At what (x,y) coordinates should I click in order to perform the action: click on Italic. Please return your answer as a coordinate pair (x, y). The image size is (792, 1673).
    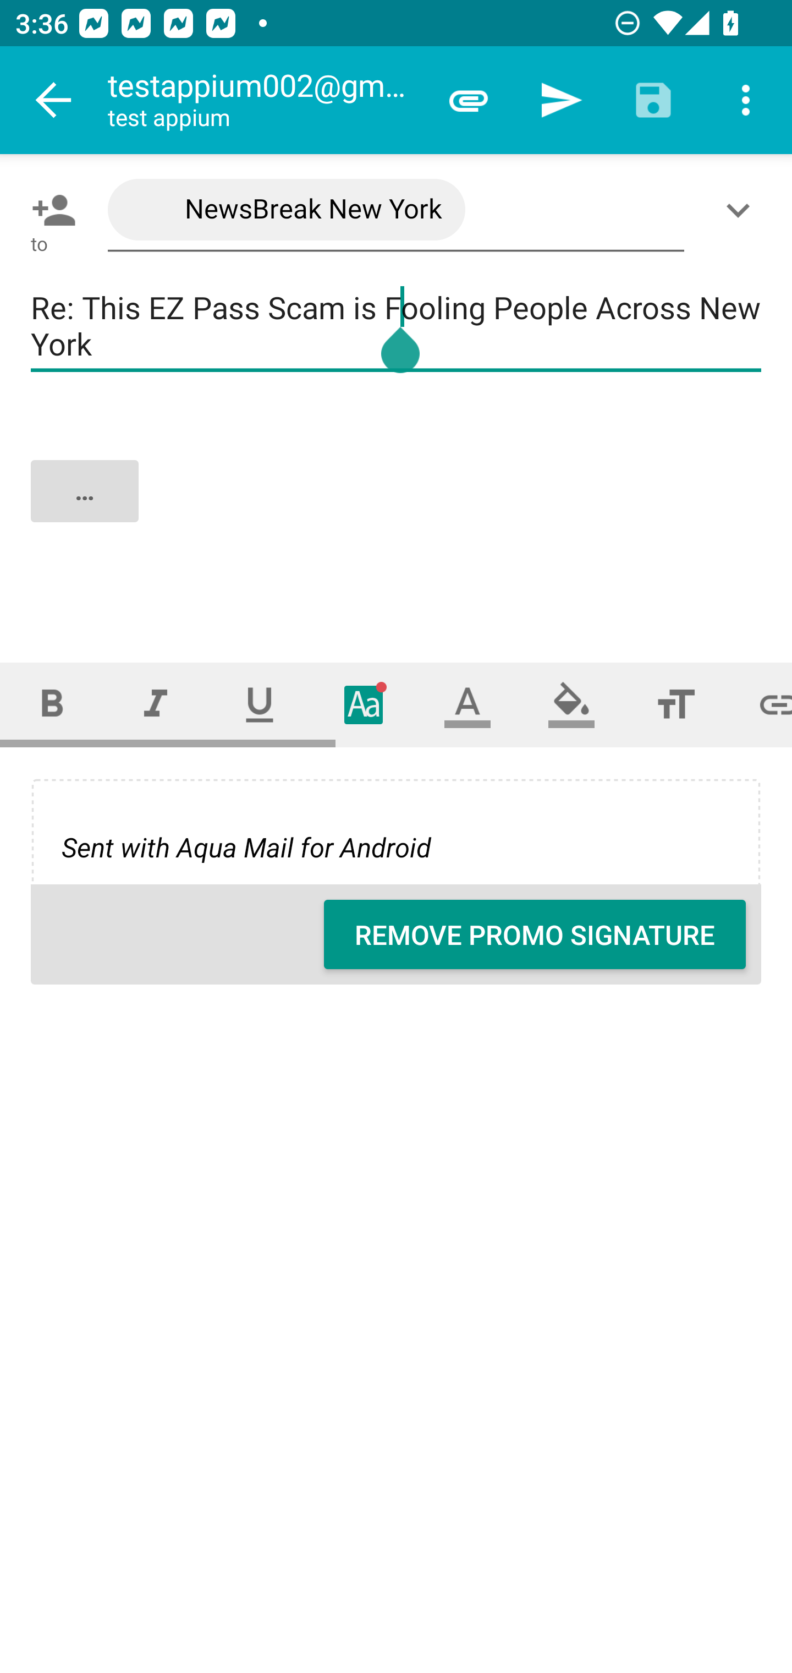
    Looking at the image, I should click on (155, 704).